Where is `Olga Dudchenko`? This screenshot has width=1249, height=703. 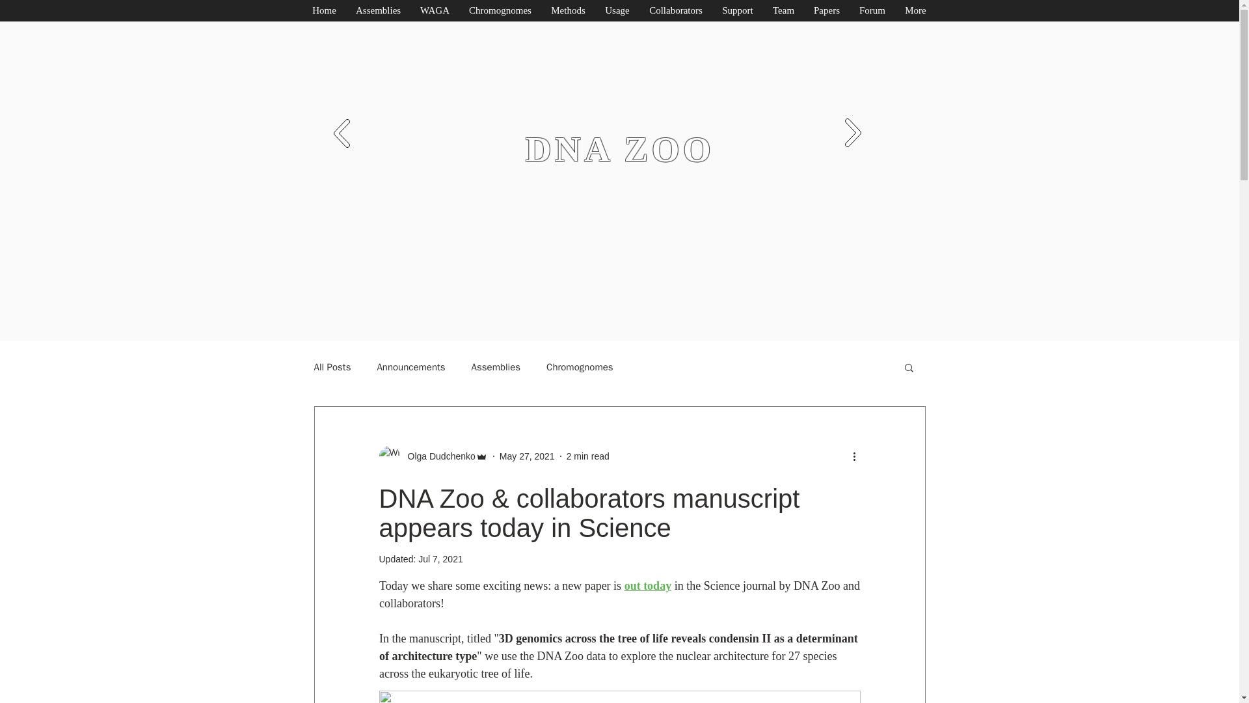 Olga Dudchenko is located at coordinates (437, 456).